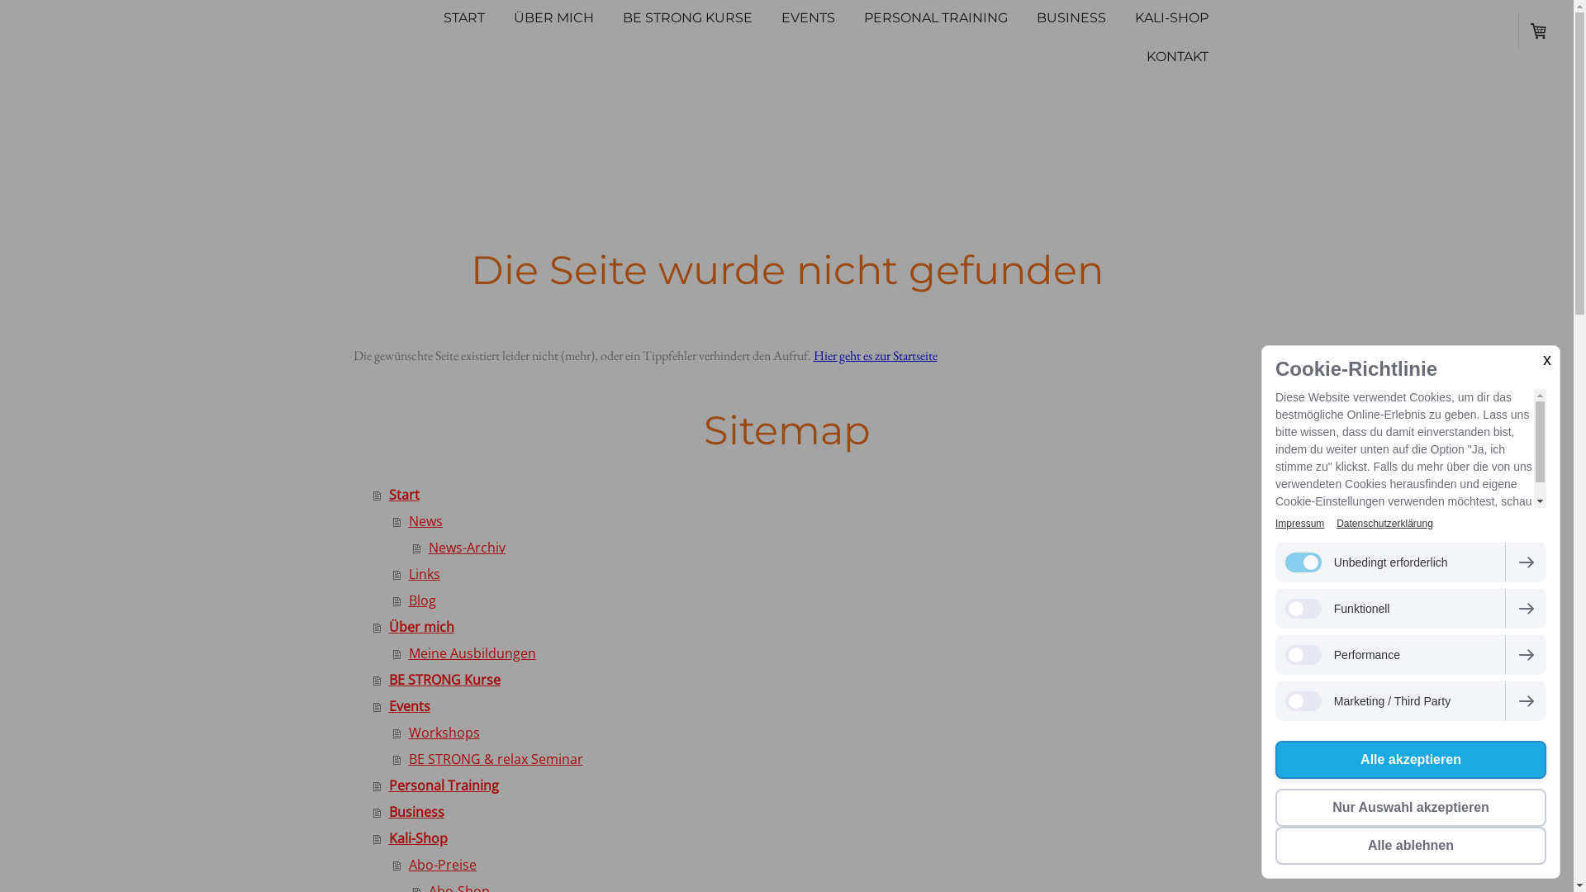  I want to click on Personal Training, so click(797, 785).